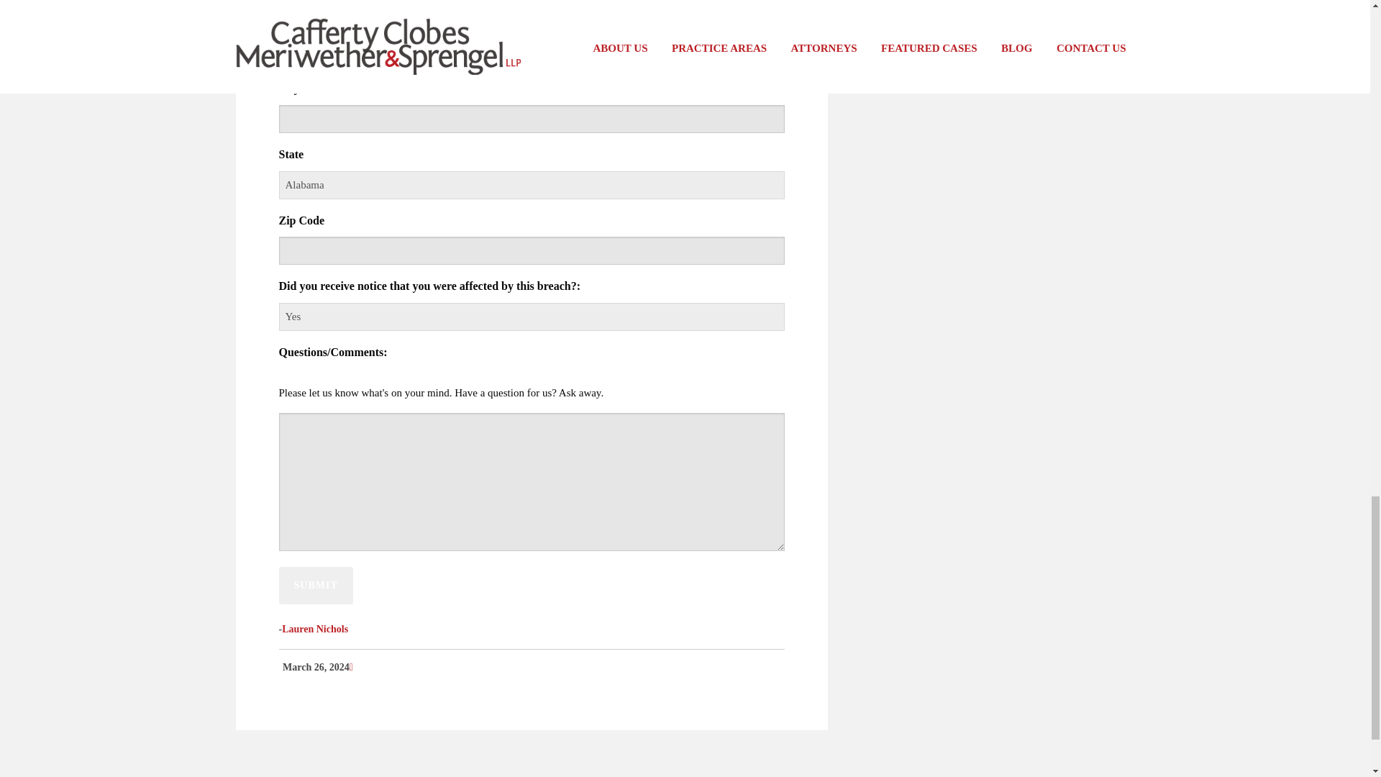  I want to click on Lauren Nichols, so click(314, 629).